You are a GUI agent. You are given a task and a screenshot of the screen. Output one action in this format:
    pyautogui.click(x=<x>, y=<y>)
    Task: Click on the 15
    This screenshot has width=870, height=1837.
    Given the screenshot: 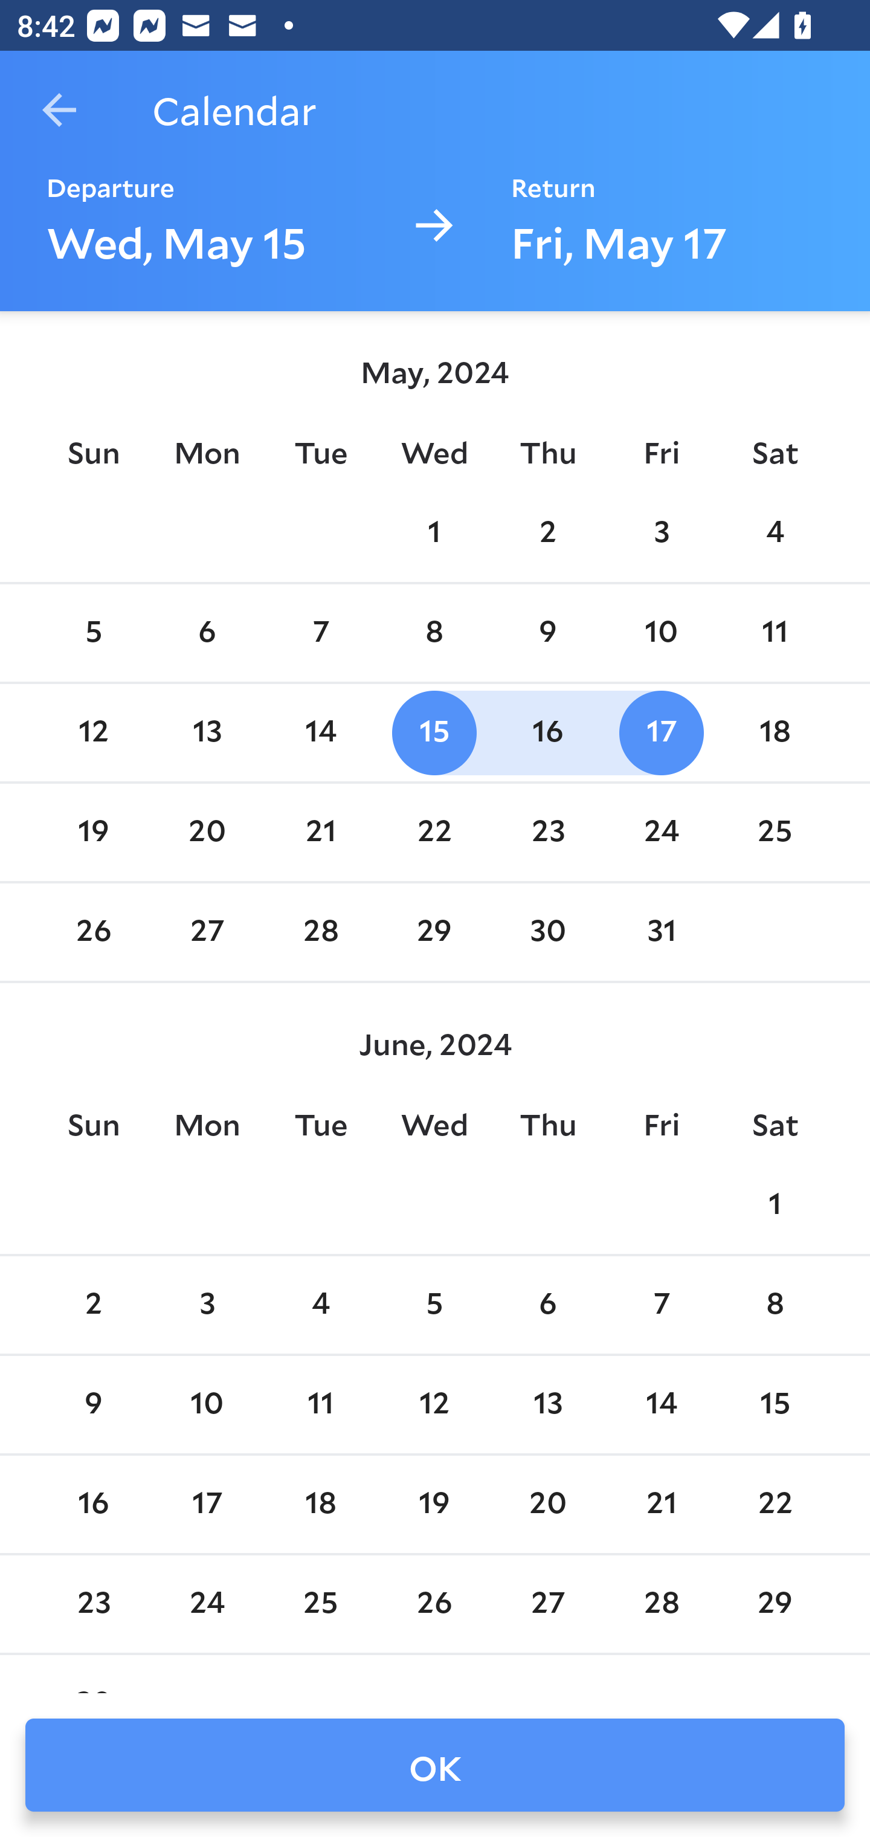 What is the action you would take?
    pyautogui.click(x=434, y=732)
    